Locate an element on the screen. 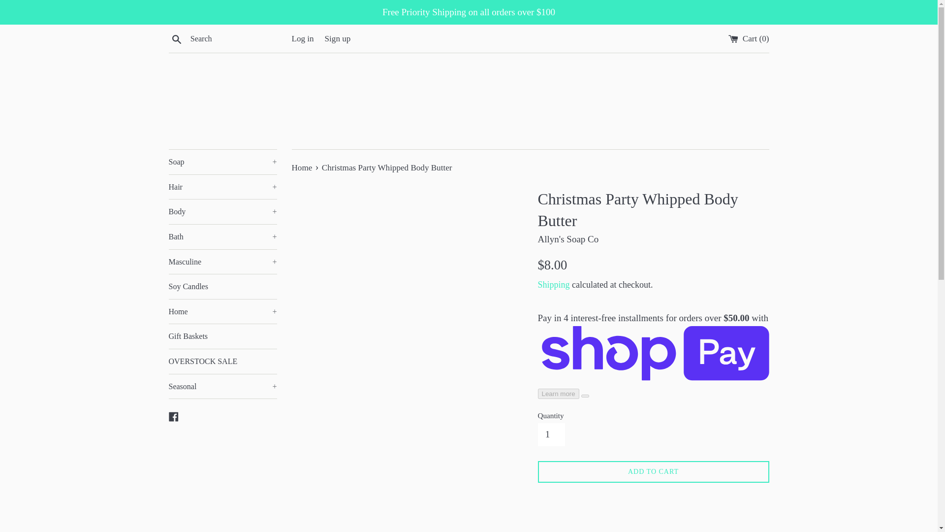 Image resolution: width=945 pixels, height=532 pixels. Back to the frontpage is located at coordinates (302, 167).